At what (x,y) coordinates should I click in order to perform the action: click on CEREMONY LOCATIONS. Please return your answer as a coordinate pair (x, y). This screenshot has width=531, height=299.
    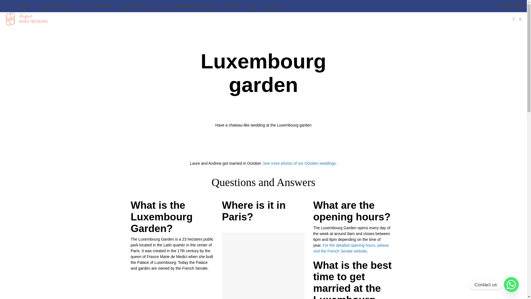
    Looking at the image, I should click on (195, 7).